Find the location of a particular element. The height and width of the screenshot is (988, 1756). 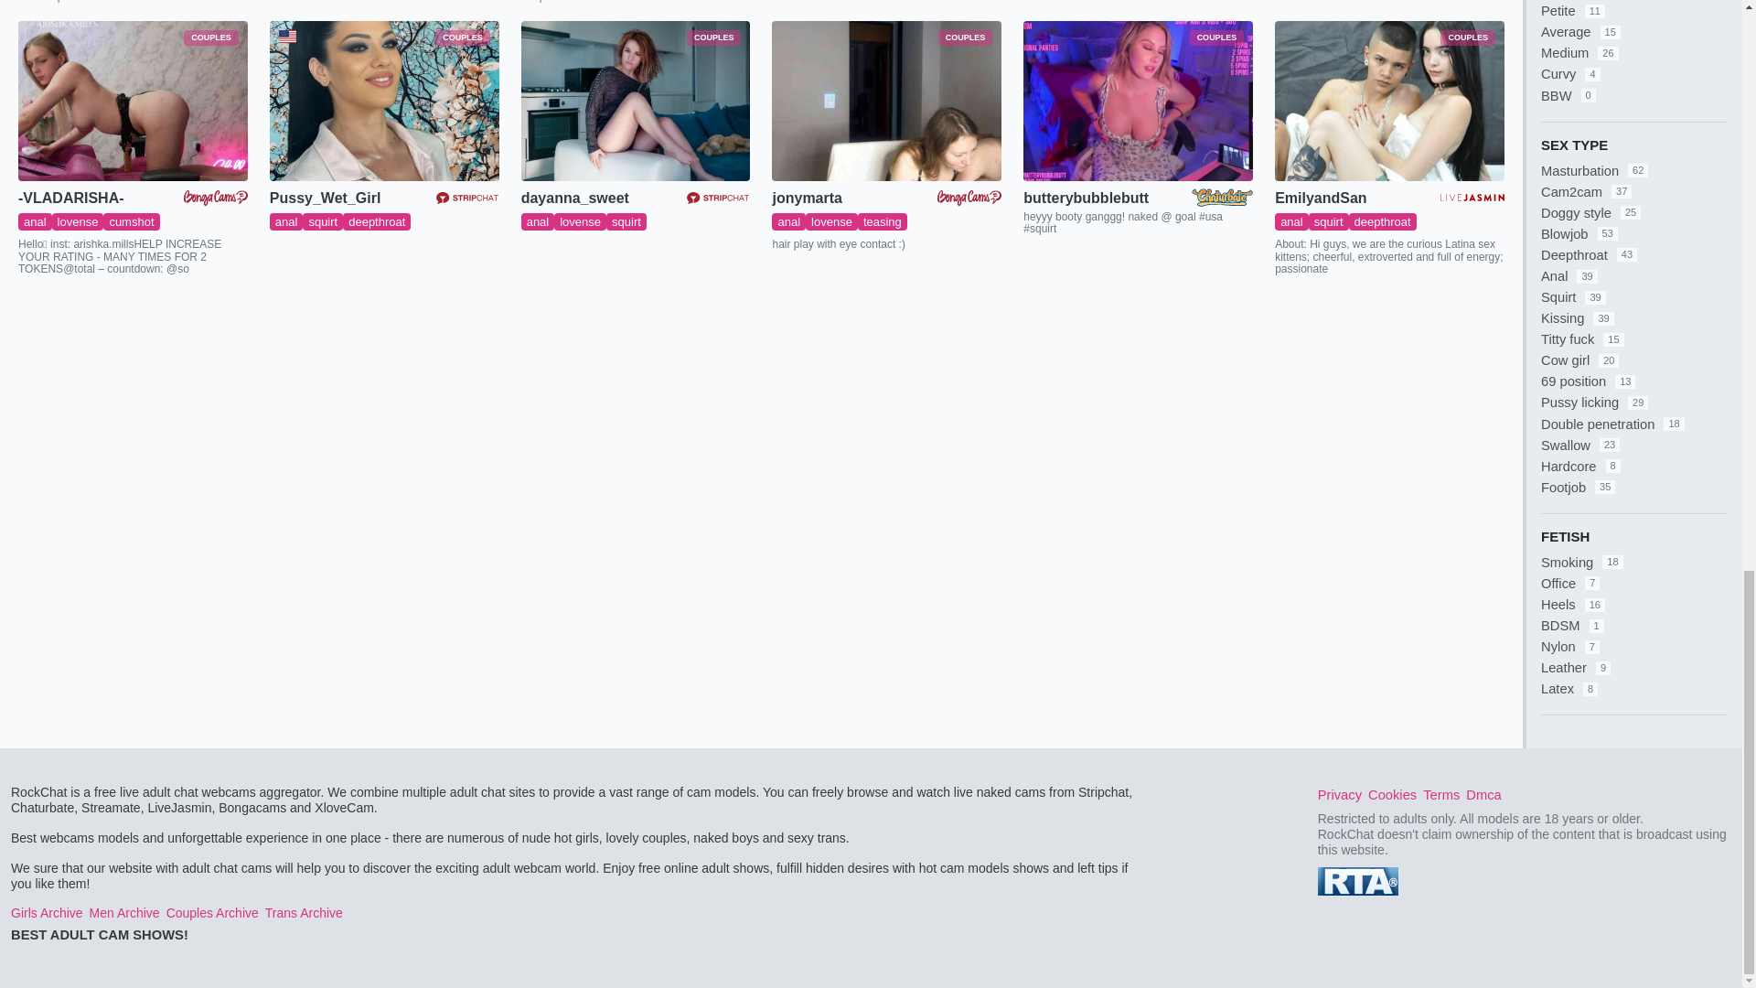

-VLADARISHA-Live Webcam is located at coordinates (132, 101).